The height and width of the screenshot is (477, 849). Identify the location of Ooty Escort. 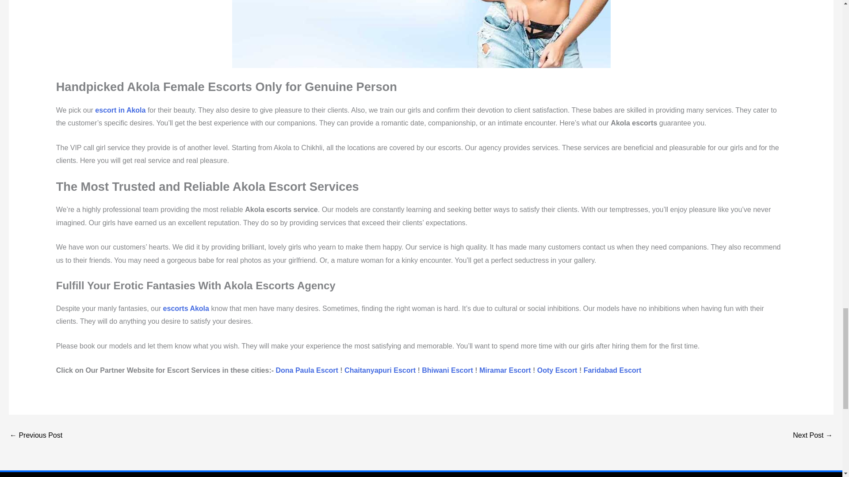
(557, 370).